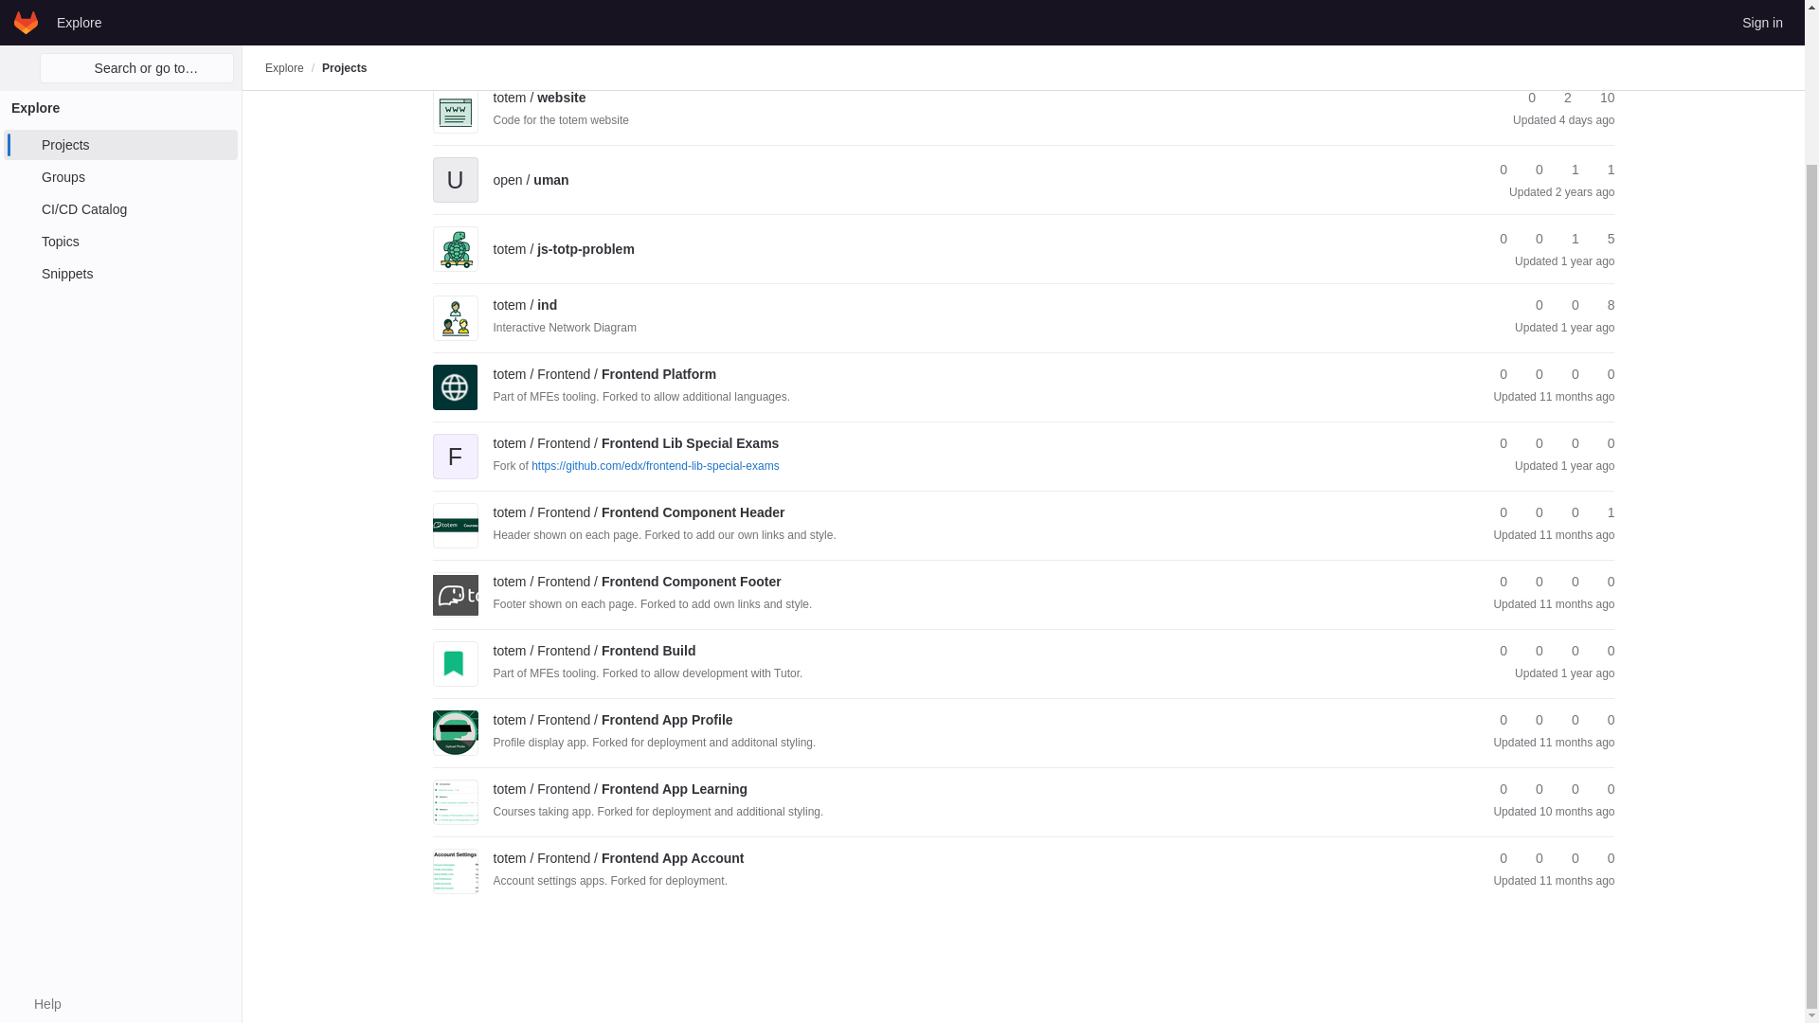  I want to click on 0, so click(1523, 98).